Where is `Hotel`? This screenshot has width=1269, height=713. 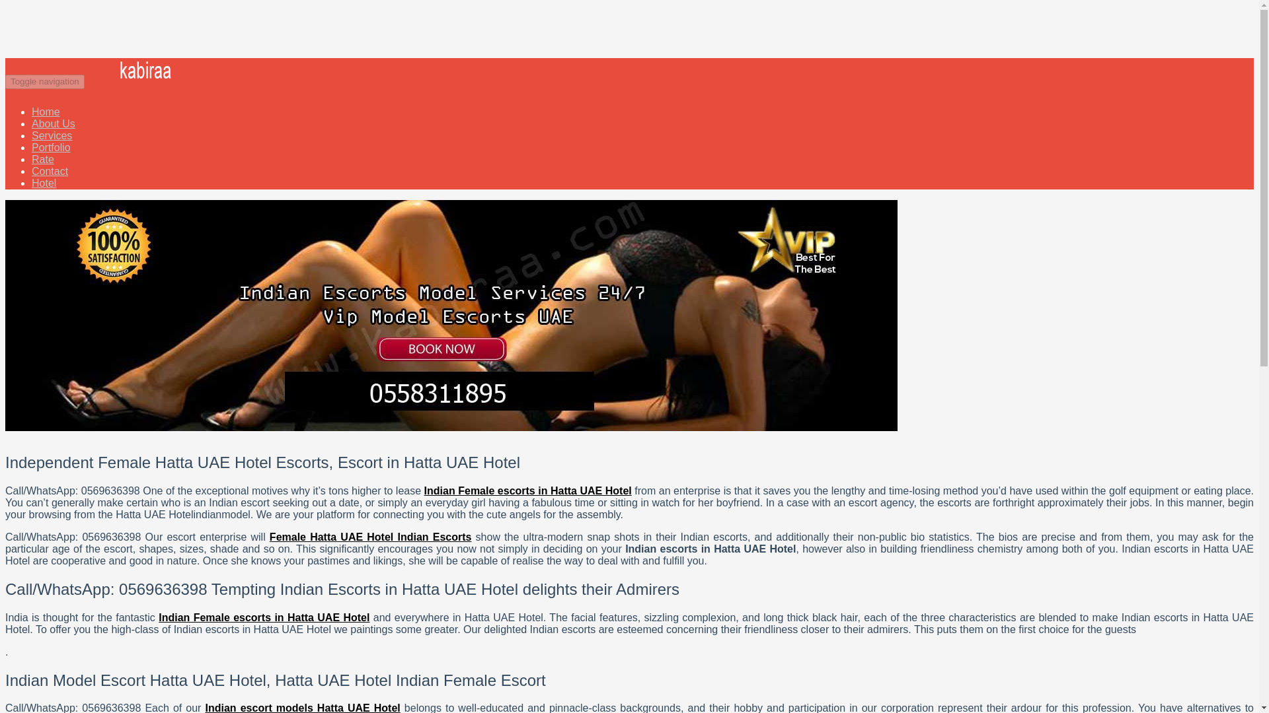
Hotel is located at coordinates (44, 183).